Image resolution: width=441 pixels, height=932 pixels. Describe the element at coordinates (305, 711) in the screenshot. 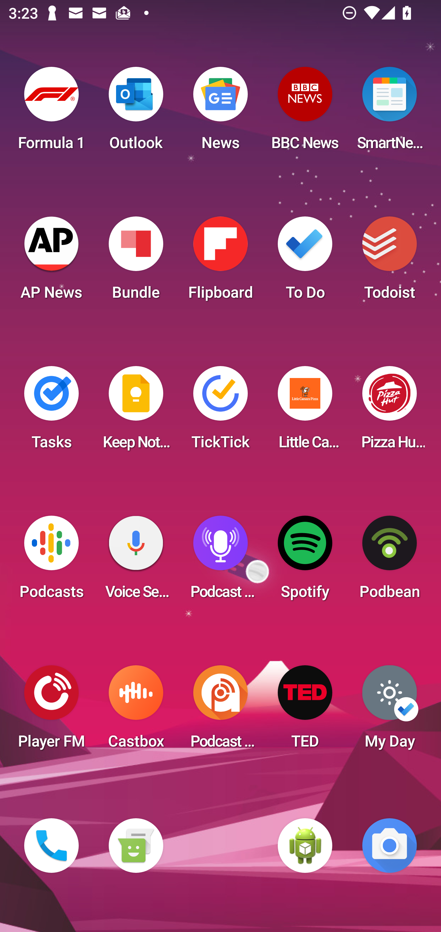

I see `TED` at that location.